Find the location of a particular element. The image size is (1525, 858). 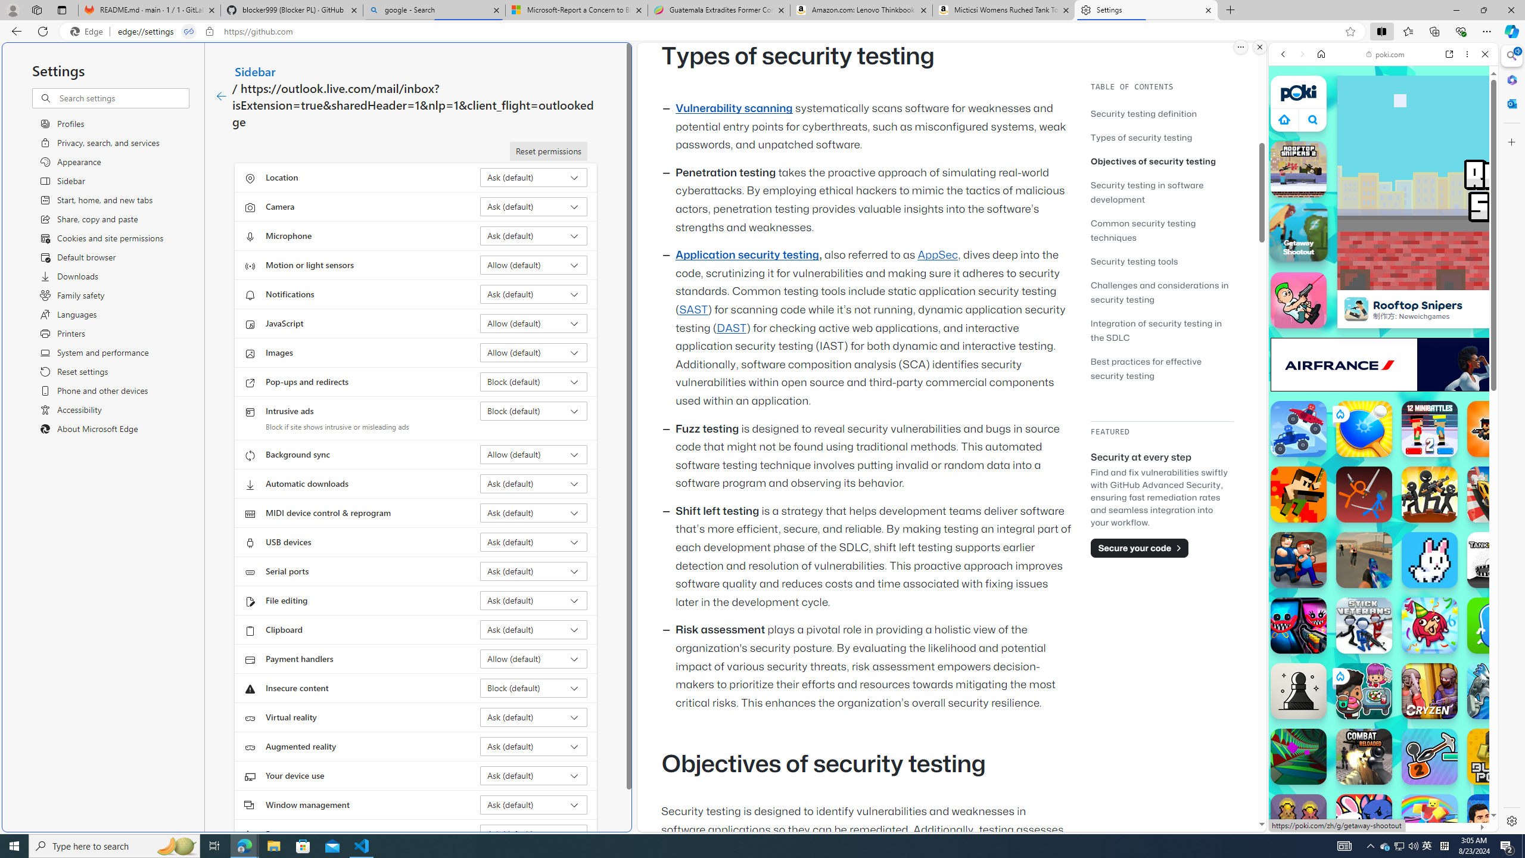

Escape From School is located at coordinates (1299, 559).